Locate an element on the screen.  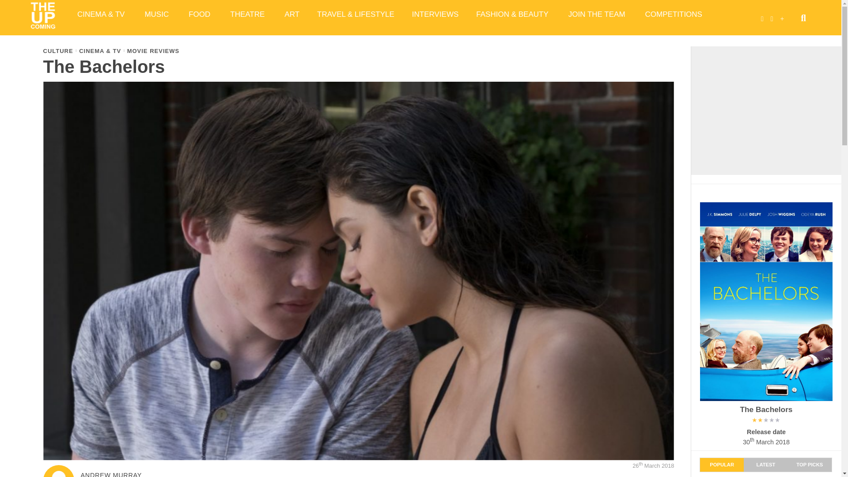
JOIN THE TEAM is located at coordinates (598, 14).